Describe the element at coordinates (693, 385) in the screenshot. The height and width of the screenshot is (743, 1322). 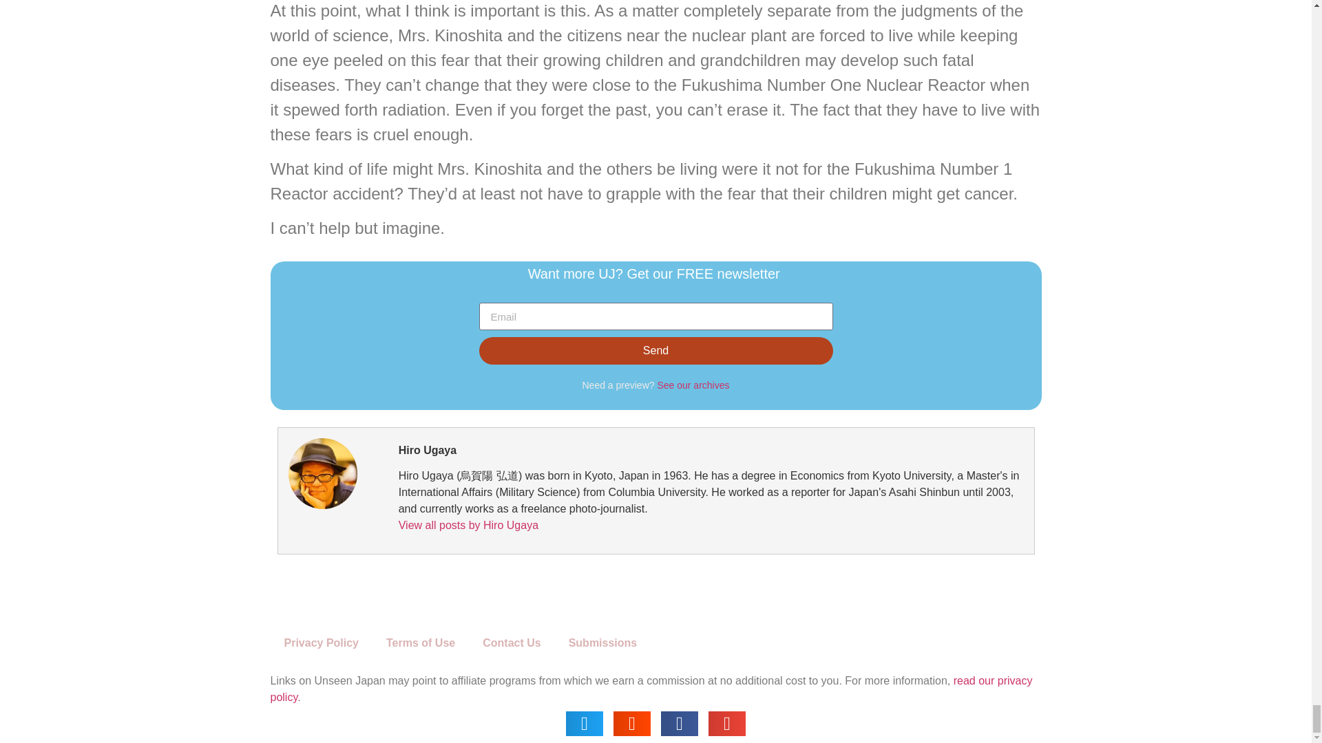
I see `See our archives` at that location.